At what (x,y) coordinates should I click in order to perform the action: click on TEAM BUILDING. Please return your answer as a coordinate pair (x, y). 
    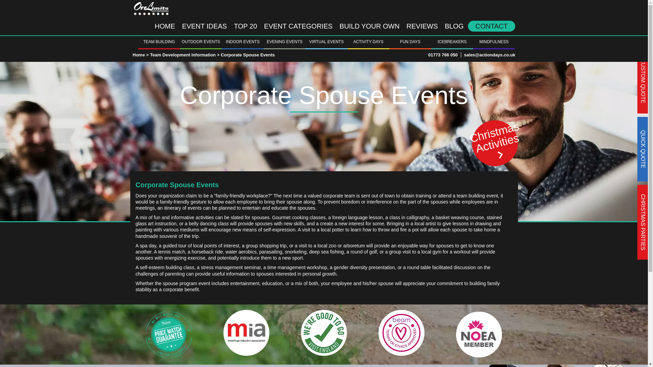
    Looking at the image, I should click on (159, 42).